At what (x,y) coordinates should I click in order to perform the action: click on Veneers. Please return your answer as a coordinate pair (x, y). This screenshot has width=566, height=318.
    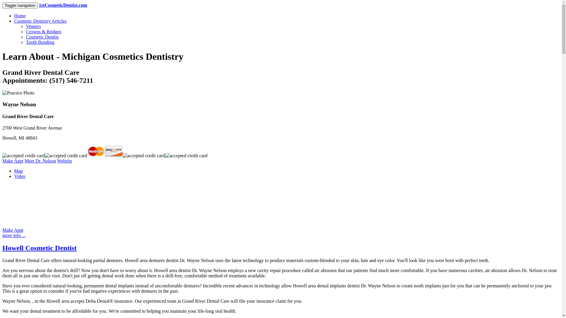
    Looking at the image, I should click on (34, 26).